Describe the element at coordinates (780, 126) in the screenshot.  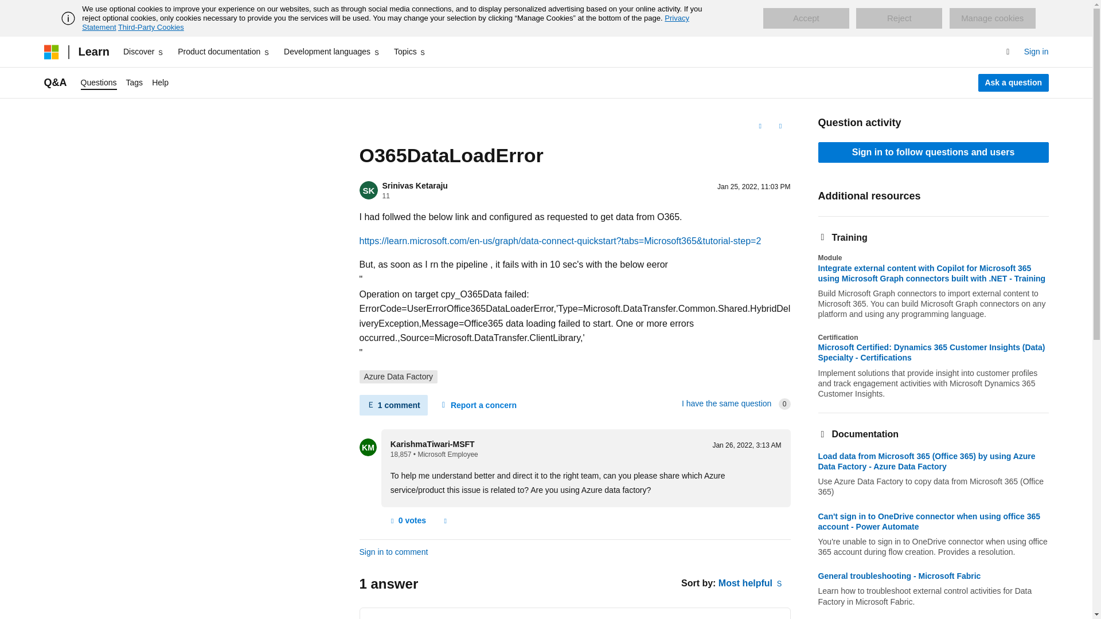
I see `Share this question` at that location.